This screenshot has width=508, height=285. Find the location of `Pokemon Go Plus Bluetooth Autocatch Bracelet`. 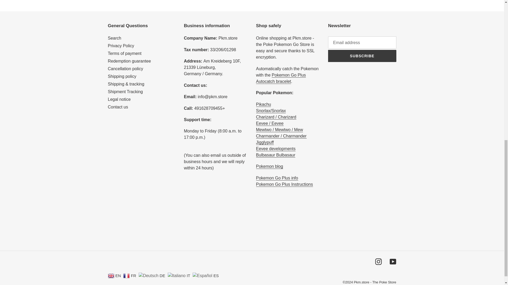

Pokemon Go Plus Bluetooth Autocatch Bracelet is located at coordinates (281, 78).